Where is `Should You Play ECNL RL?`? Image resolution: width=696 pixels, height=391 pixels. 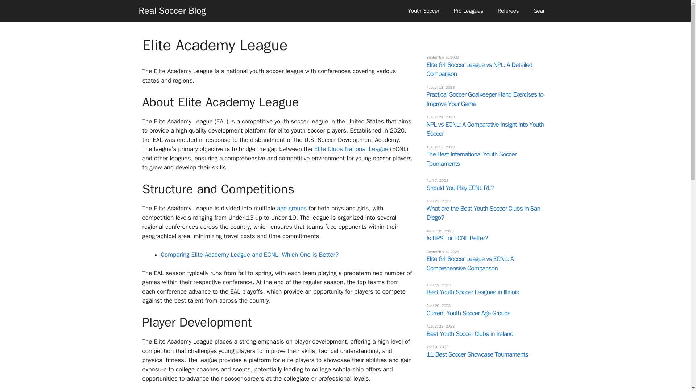
Should You Play ECNL RL? is located at coordinates (460, 188).